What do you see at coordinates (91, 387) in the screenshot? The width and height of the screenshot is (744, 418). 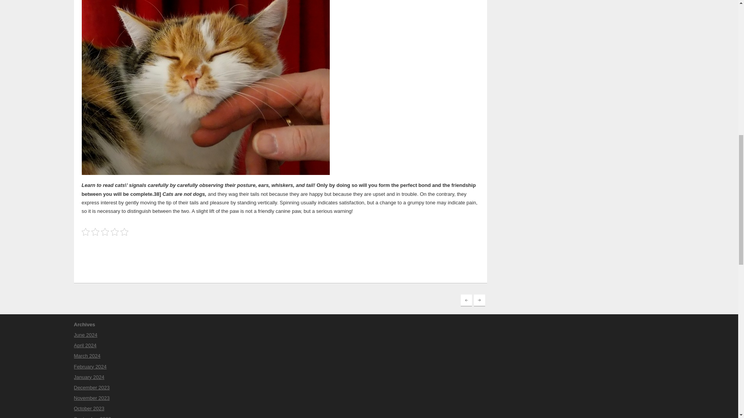 I see `December 2023` at bounding box center [91, 387].